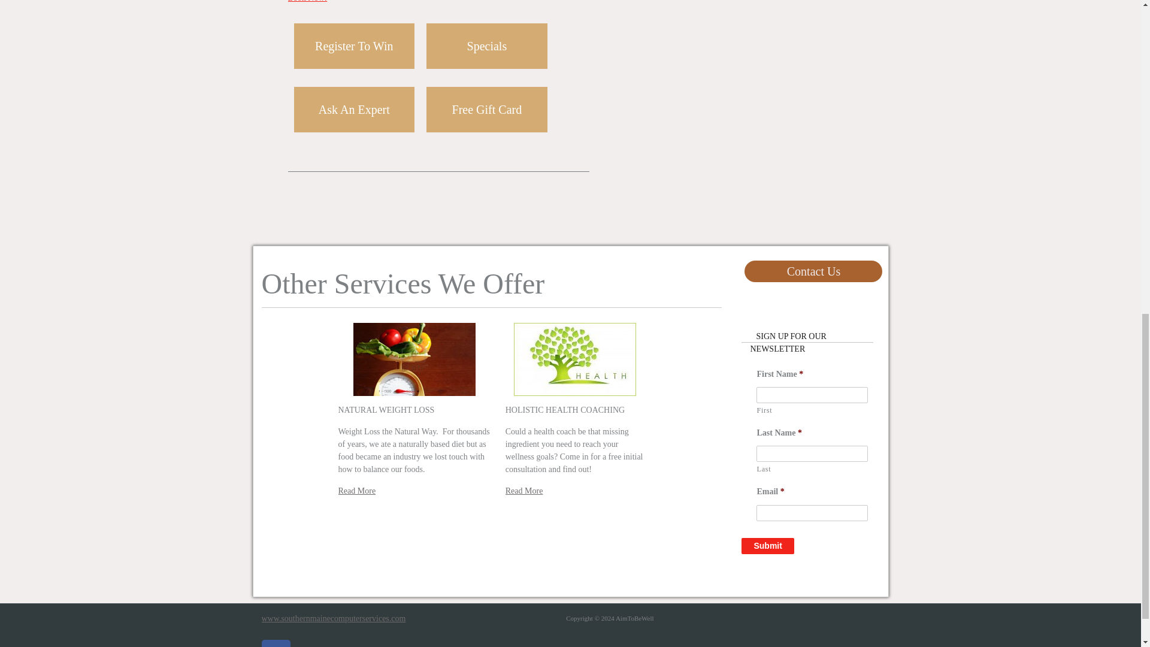 The height and width of the screenshot is (647, 1150). What do you see at coordinates (524, 491) in the screenshot?
I see `Read More` at bounding box center [524, 491].